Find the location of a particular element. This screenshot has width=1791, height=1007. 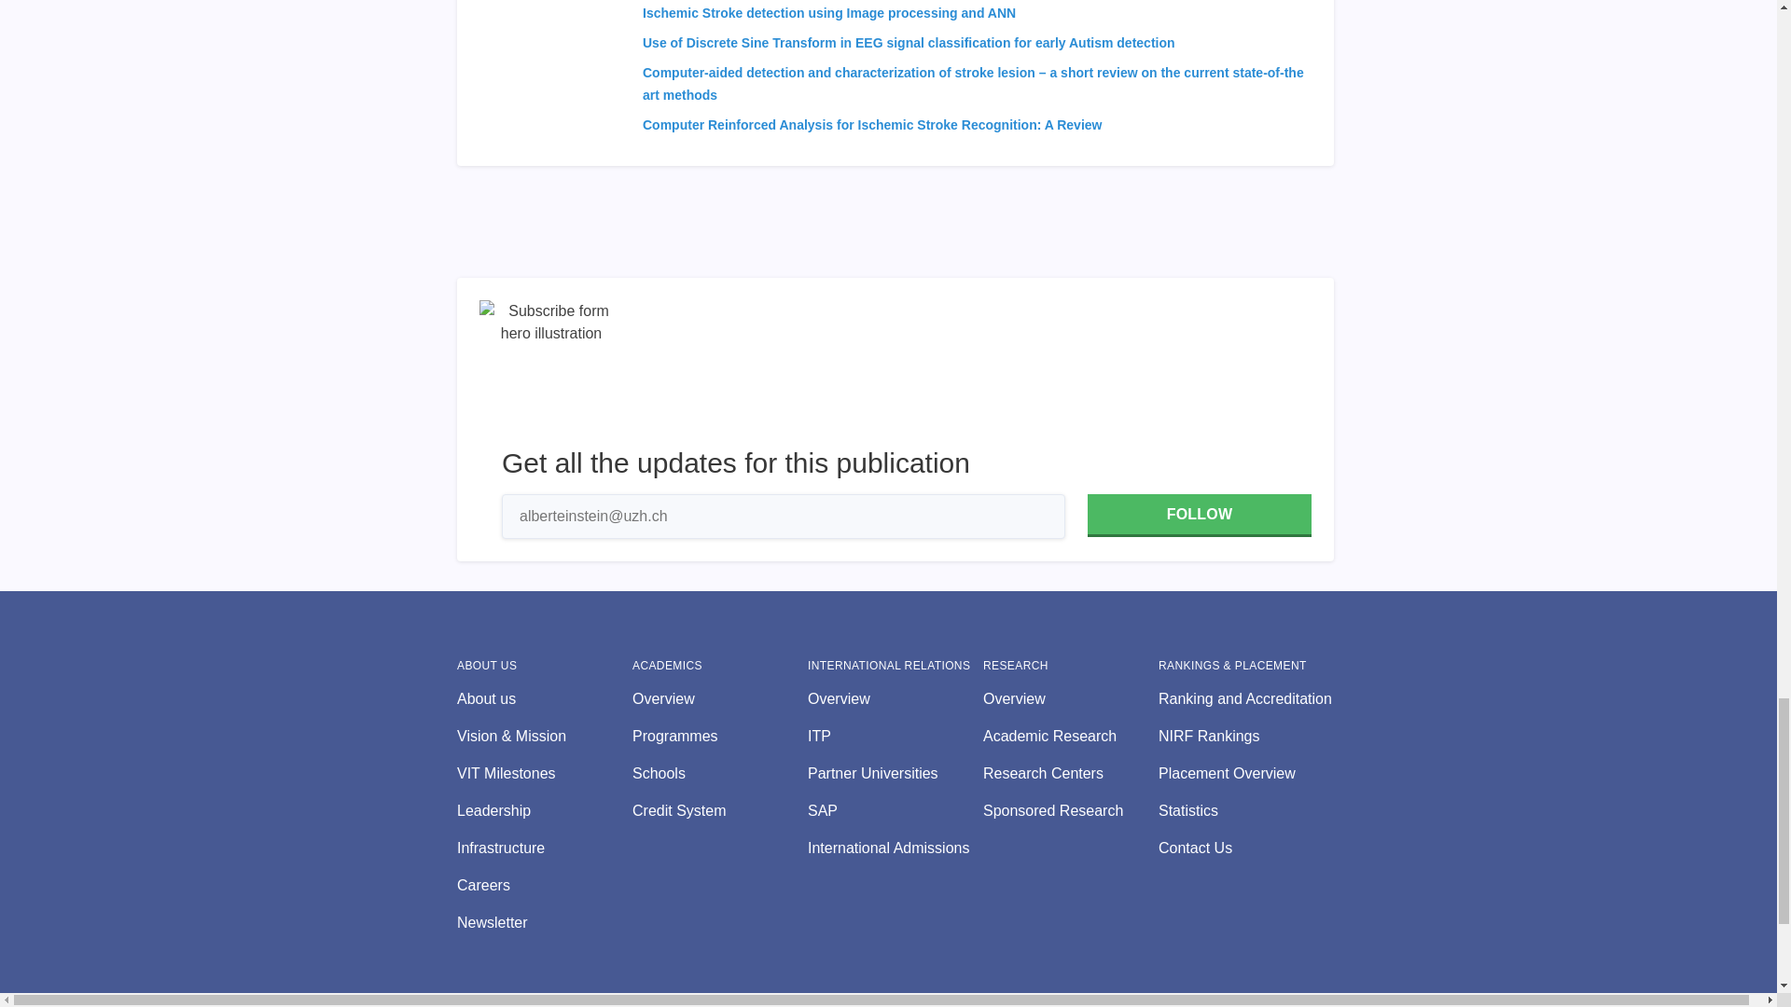

VIT Milestones is located at coordinates (544, 774).